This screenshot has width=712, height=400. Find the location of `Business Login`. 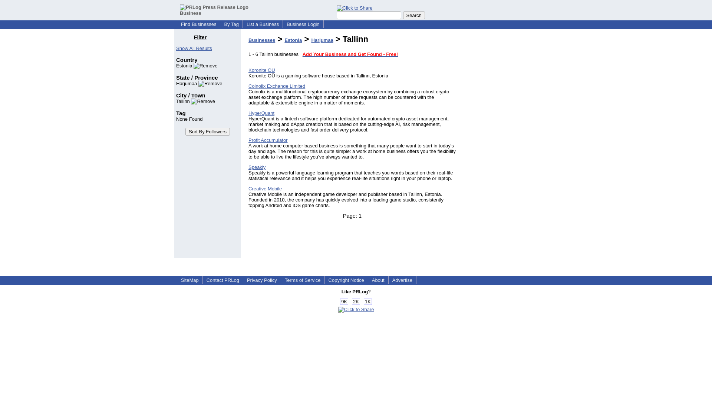

Business Login is located at coordinates (303, 24).